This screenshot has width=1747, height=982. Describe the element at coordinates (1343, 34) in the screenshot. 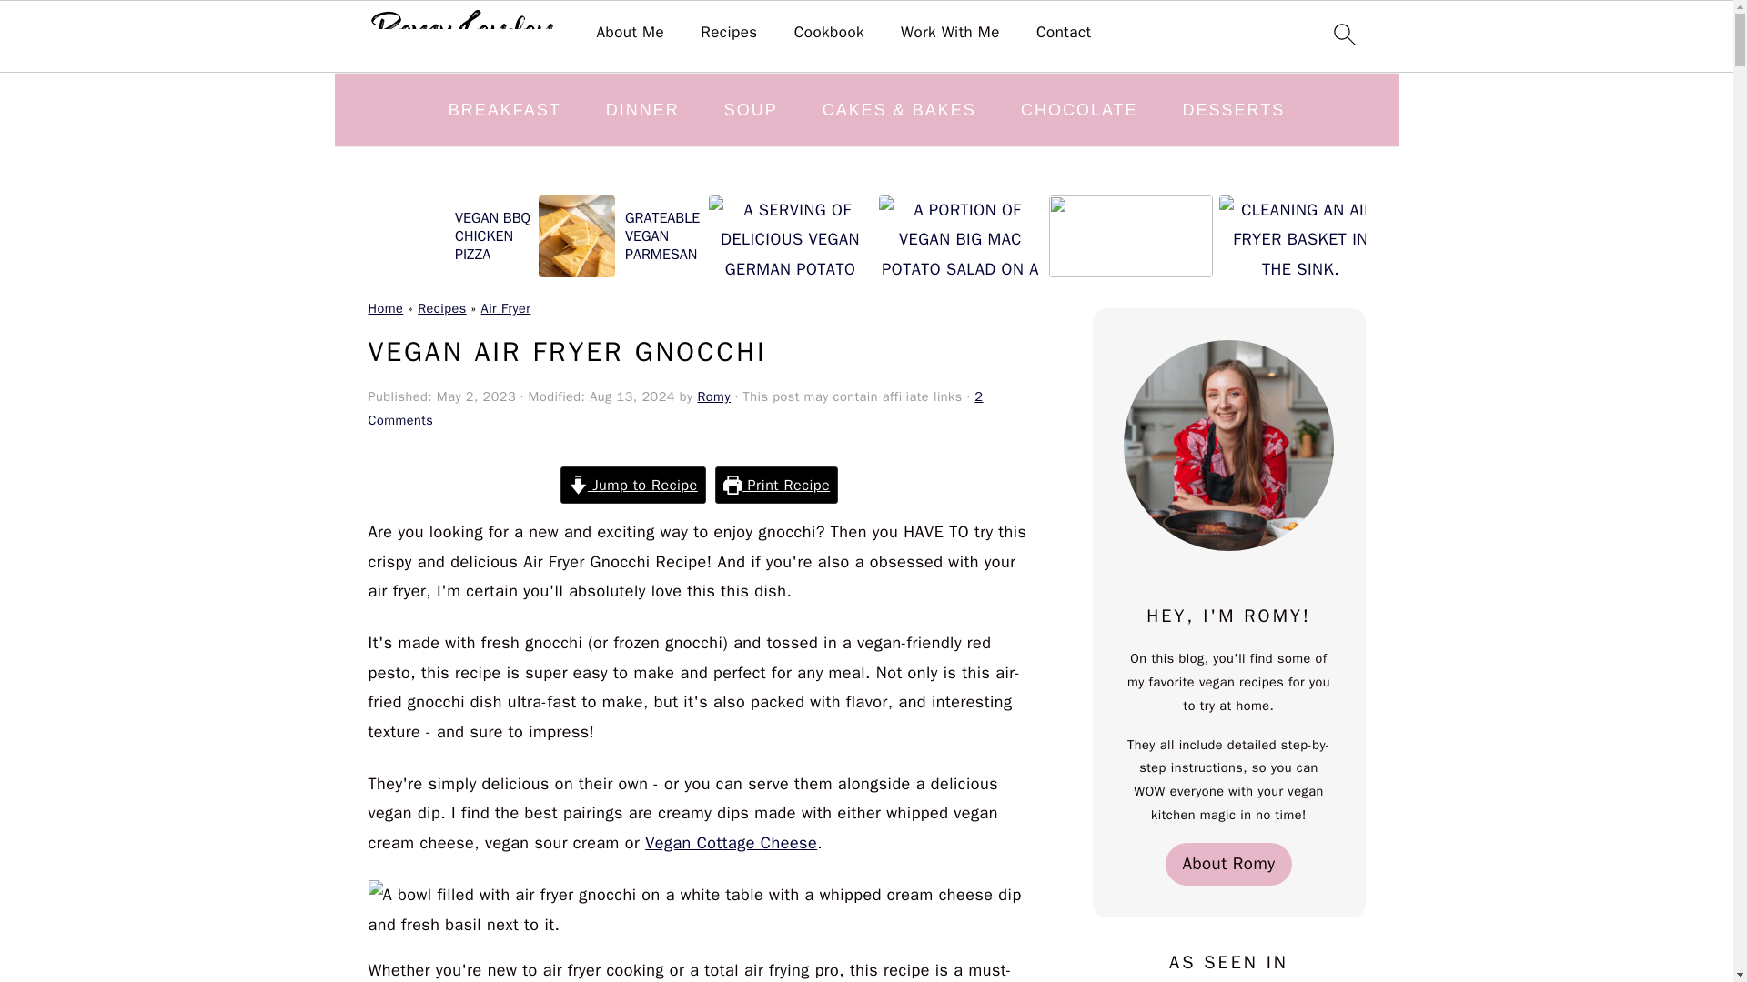

I see `search icon` at that location.